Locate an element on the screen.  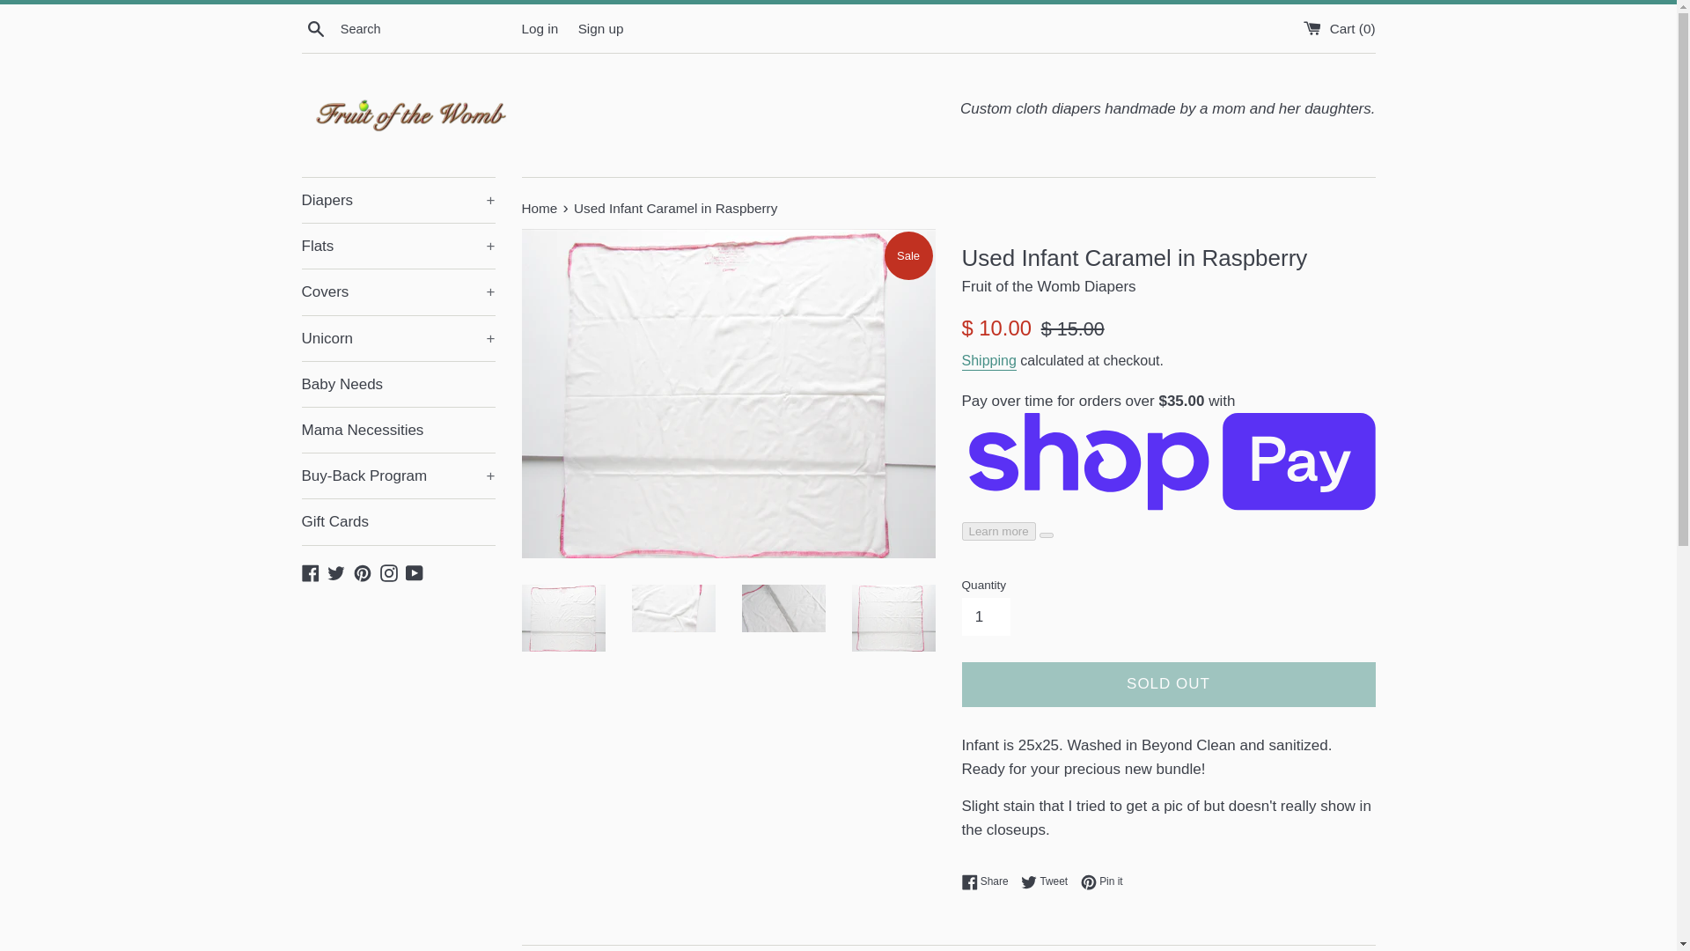
Fruit of the Womb Diapers on Facebook is located at coordinates (310, 572).